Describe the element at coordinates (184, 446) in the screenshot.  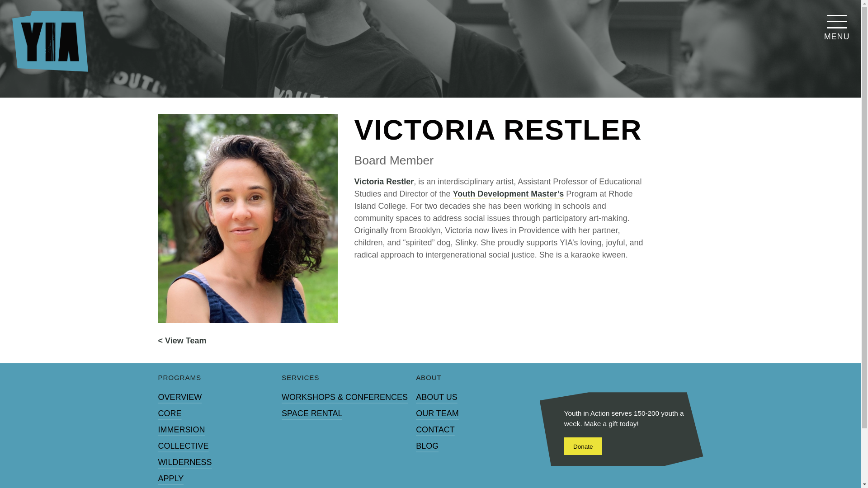
I see `COLLECTIVE` at that location.